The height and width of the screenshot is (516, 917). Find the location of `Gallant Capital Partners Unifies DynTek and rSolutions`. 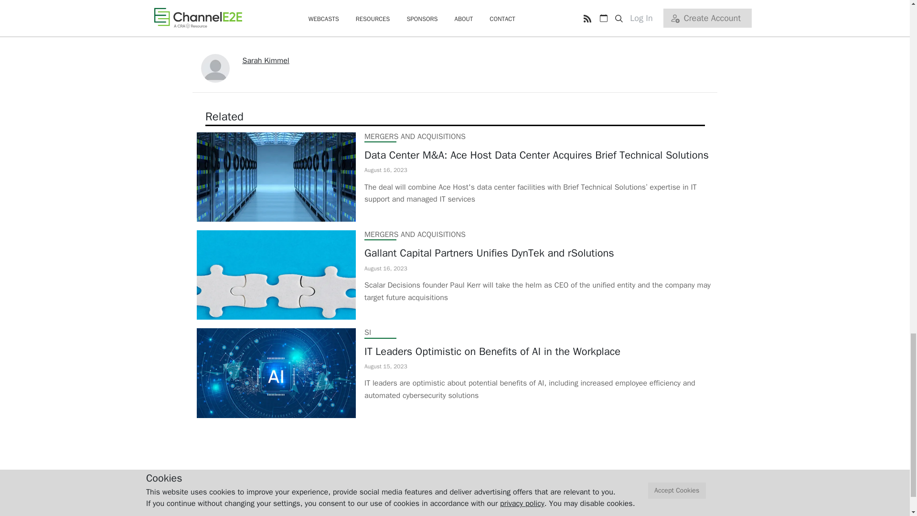

Gallant Capital Partners Unifies DynTek and rSolutions is located at coordinates (539, 253).